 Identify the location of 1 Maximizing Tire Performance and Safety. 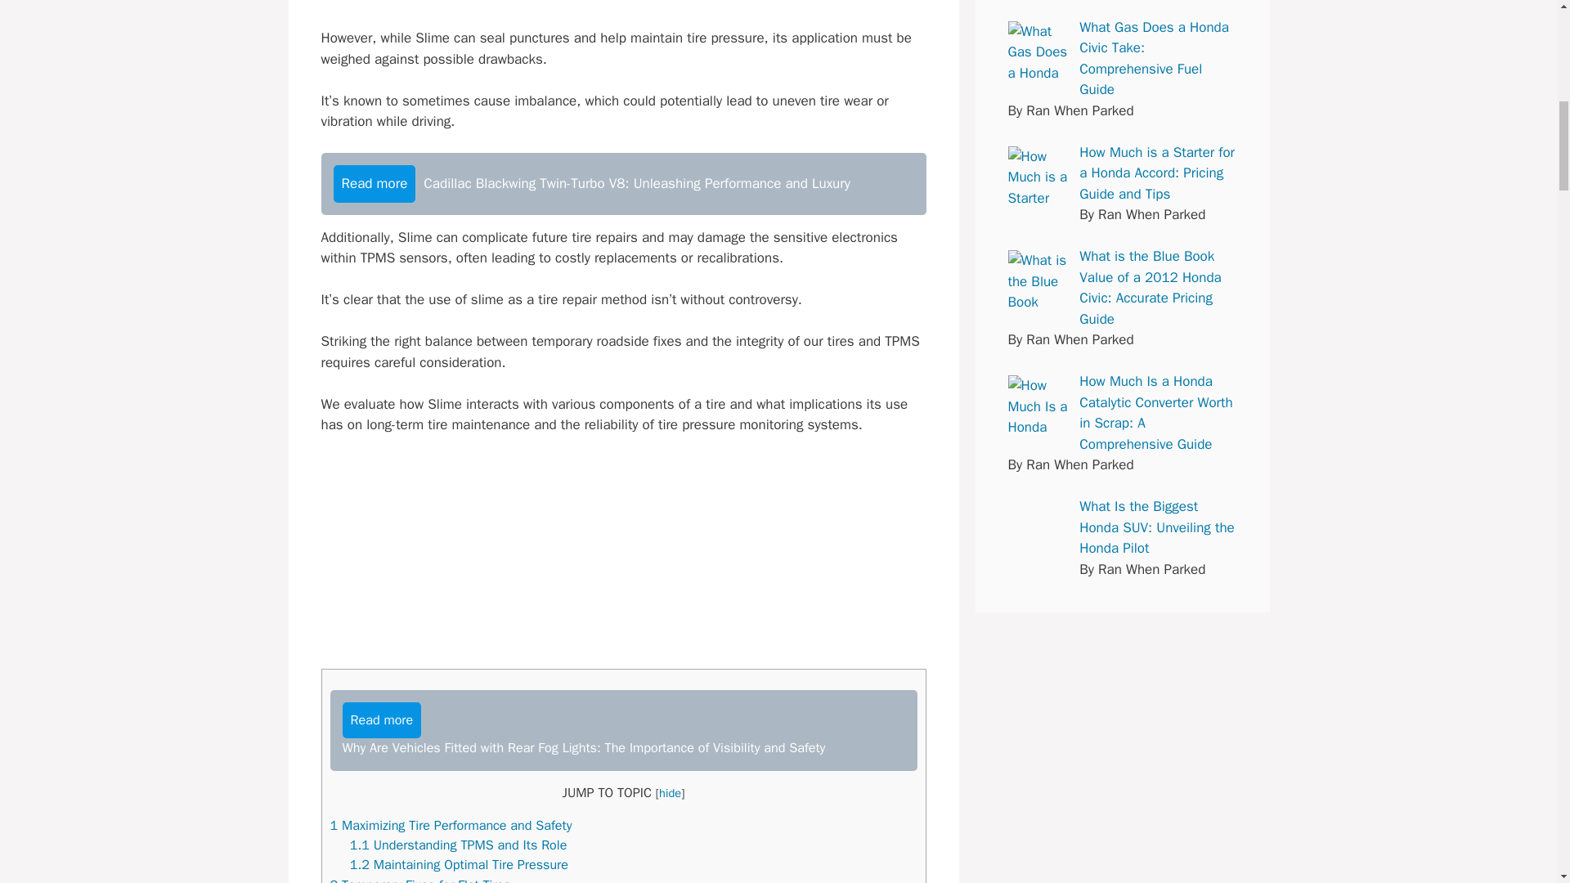
(451, 825).